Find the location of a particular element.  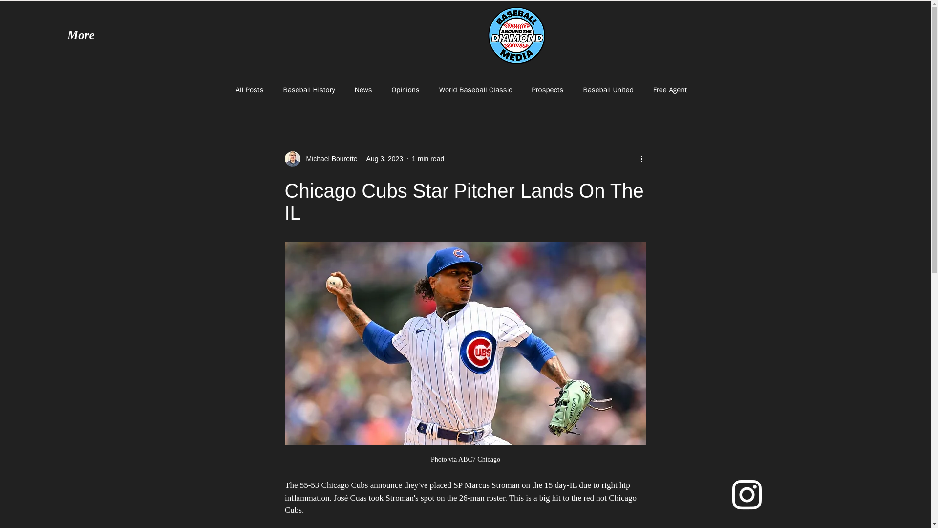

Prospects is located at coordinates (547, 89).